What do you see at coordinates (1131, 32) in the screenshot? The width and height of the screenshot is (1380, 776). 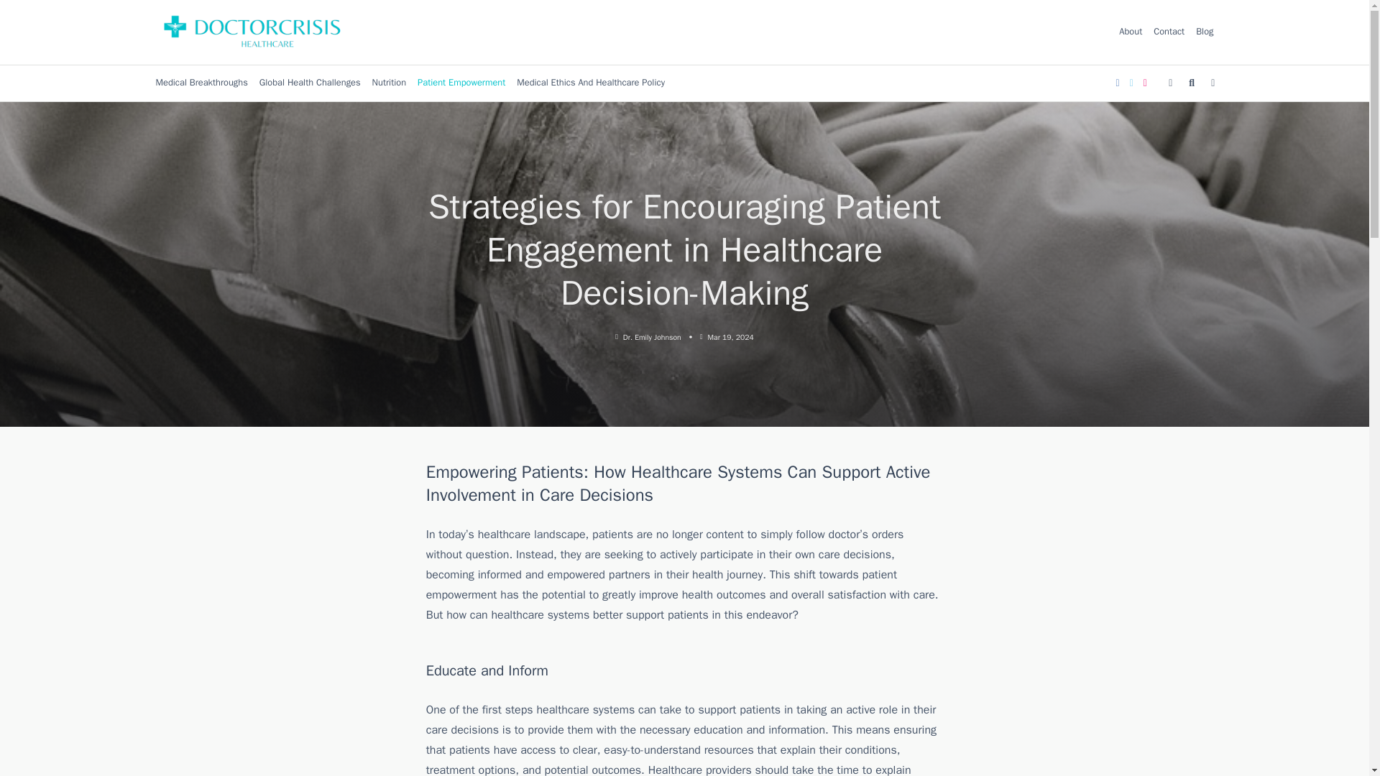 I see `About` at bounding box center [1131, 32].